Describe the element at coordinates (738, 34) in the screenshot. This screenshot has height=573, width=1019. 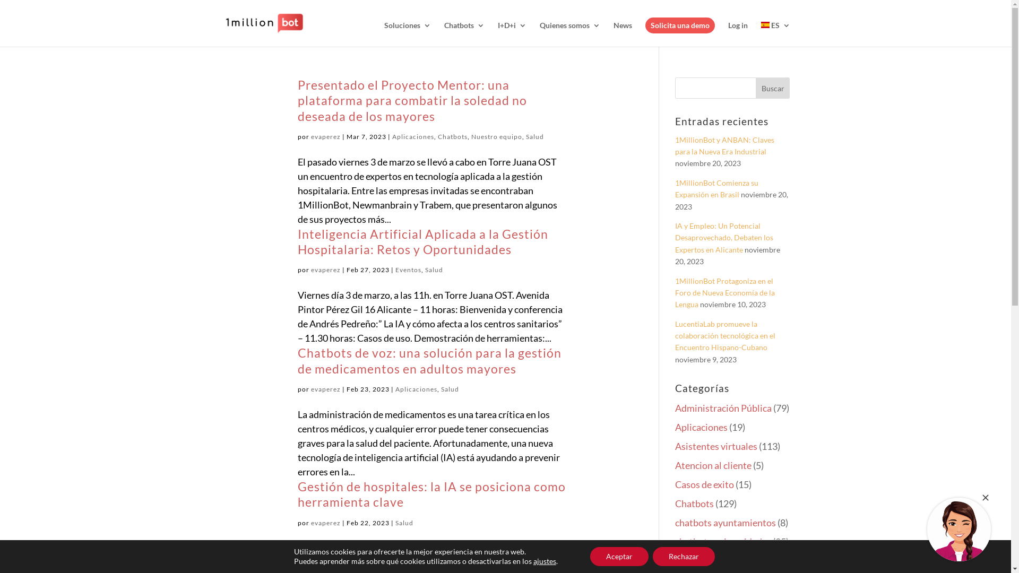
I see `Log in` at that location.